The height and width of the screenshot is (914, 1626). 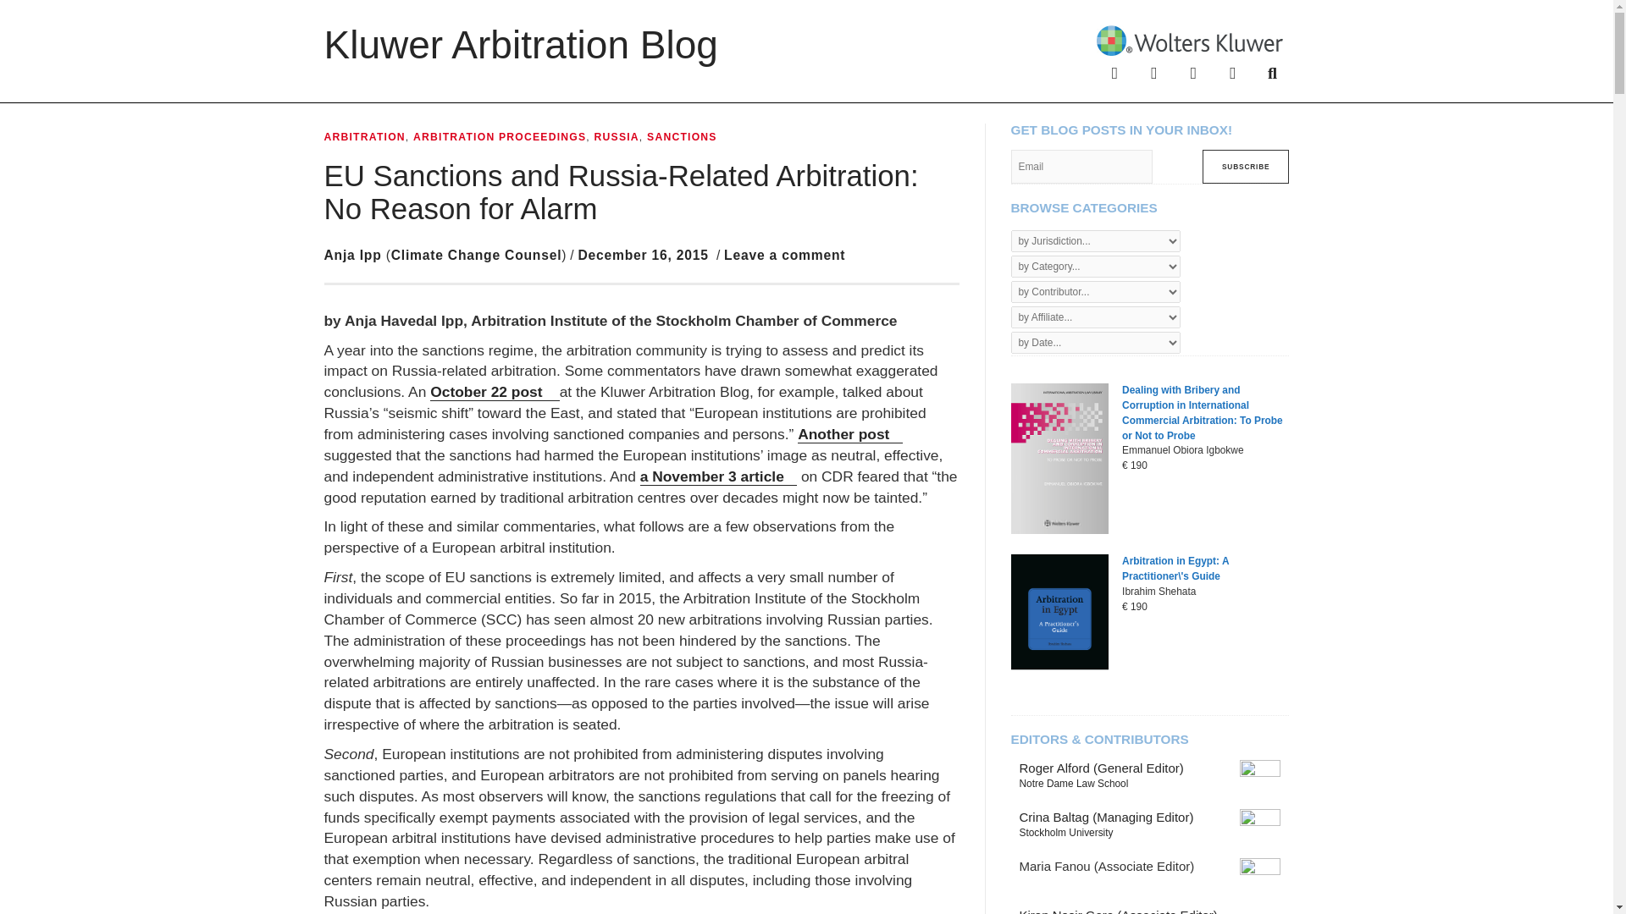 What do you see at coordinates (1233, 72) in the screenshot?
I see `Youtube` at bounding box center [1233, 72].